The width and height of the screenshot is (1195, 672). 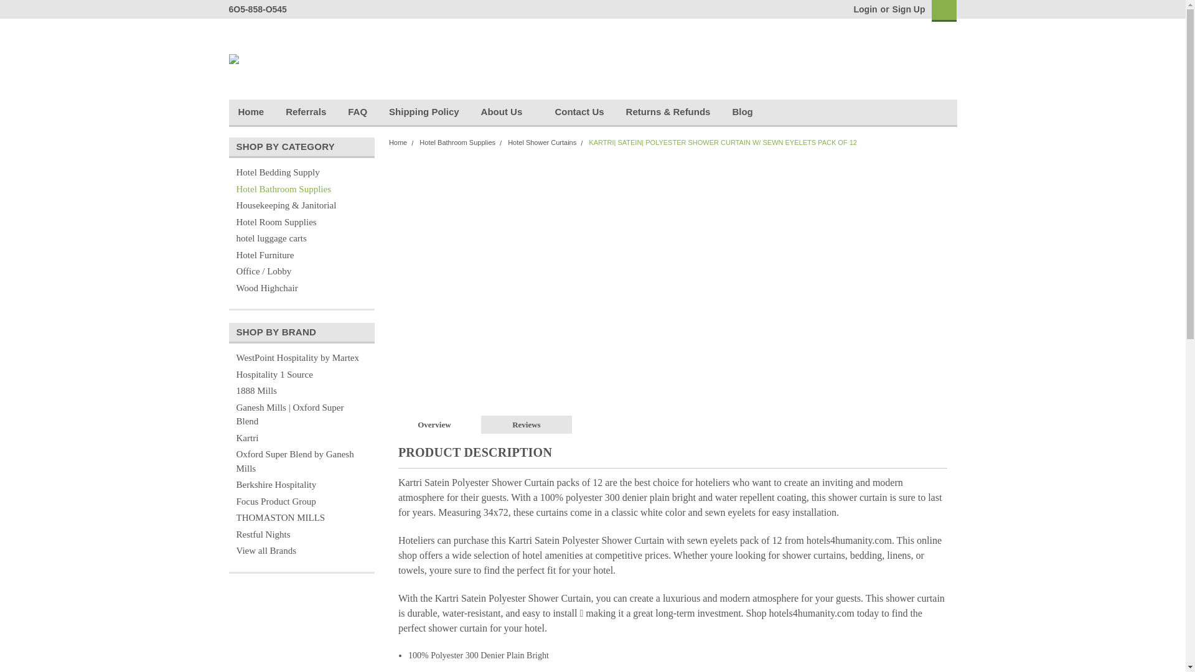 I want to click on Login, so click(x=865, y=9).